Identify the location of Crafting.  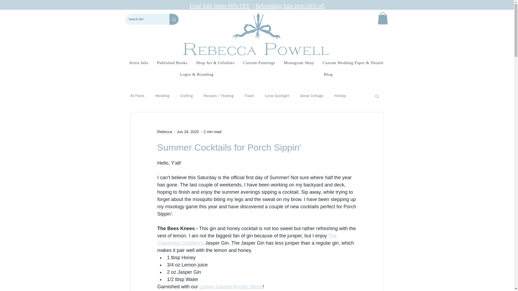
(186, 96).